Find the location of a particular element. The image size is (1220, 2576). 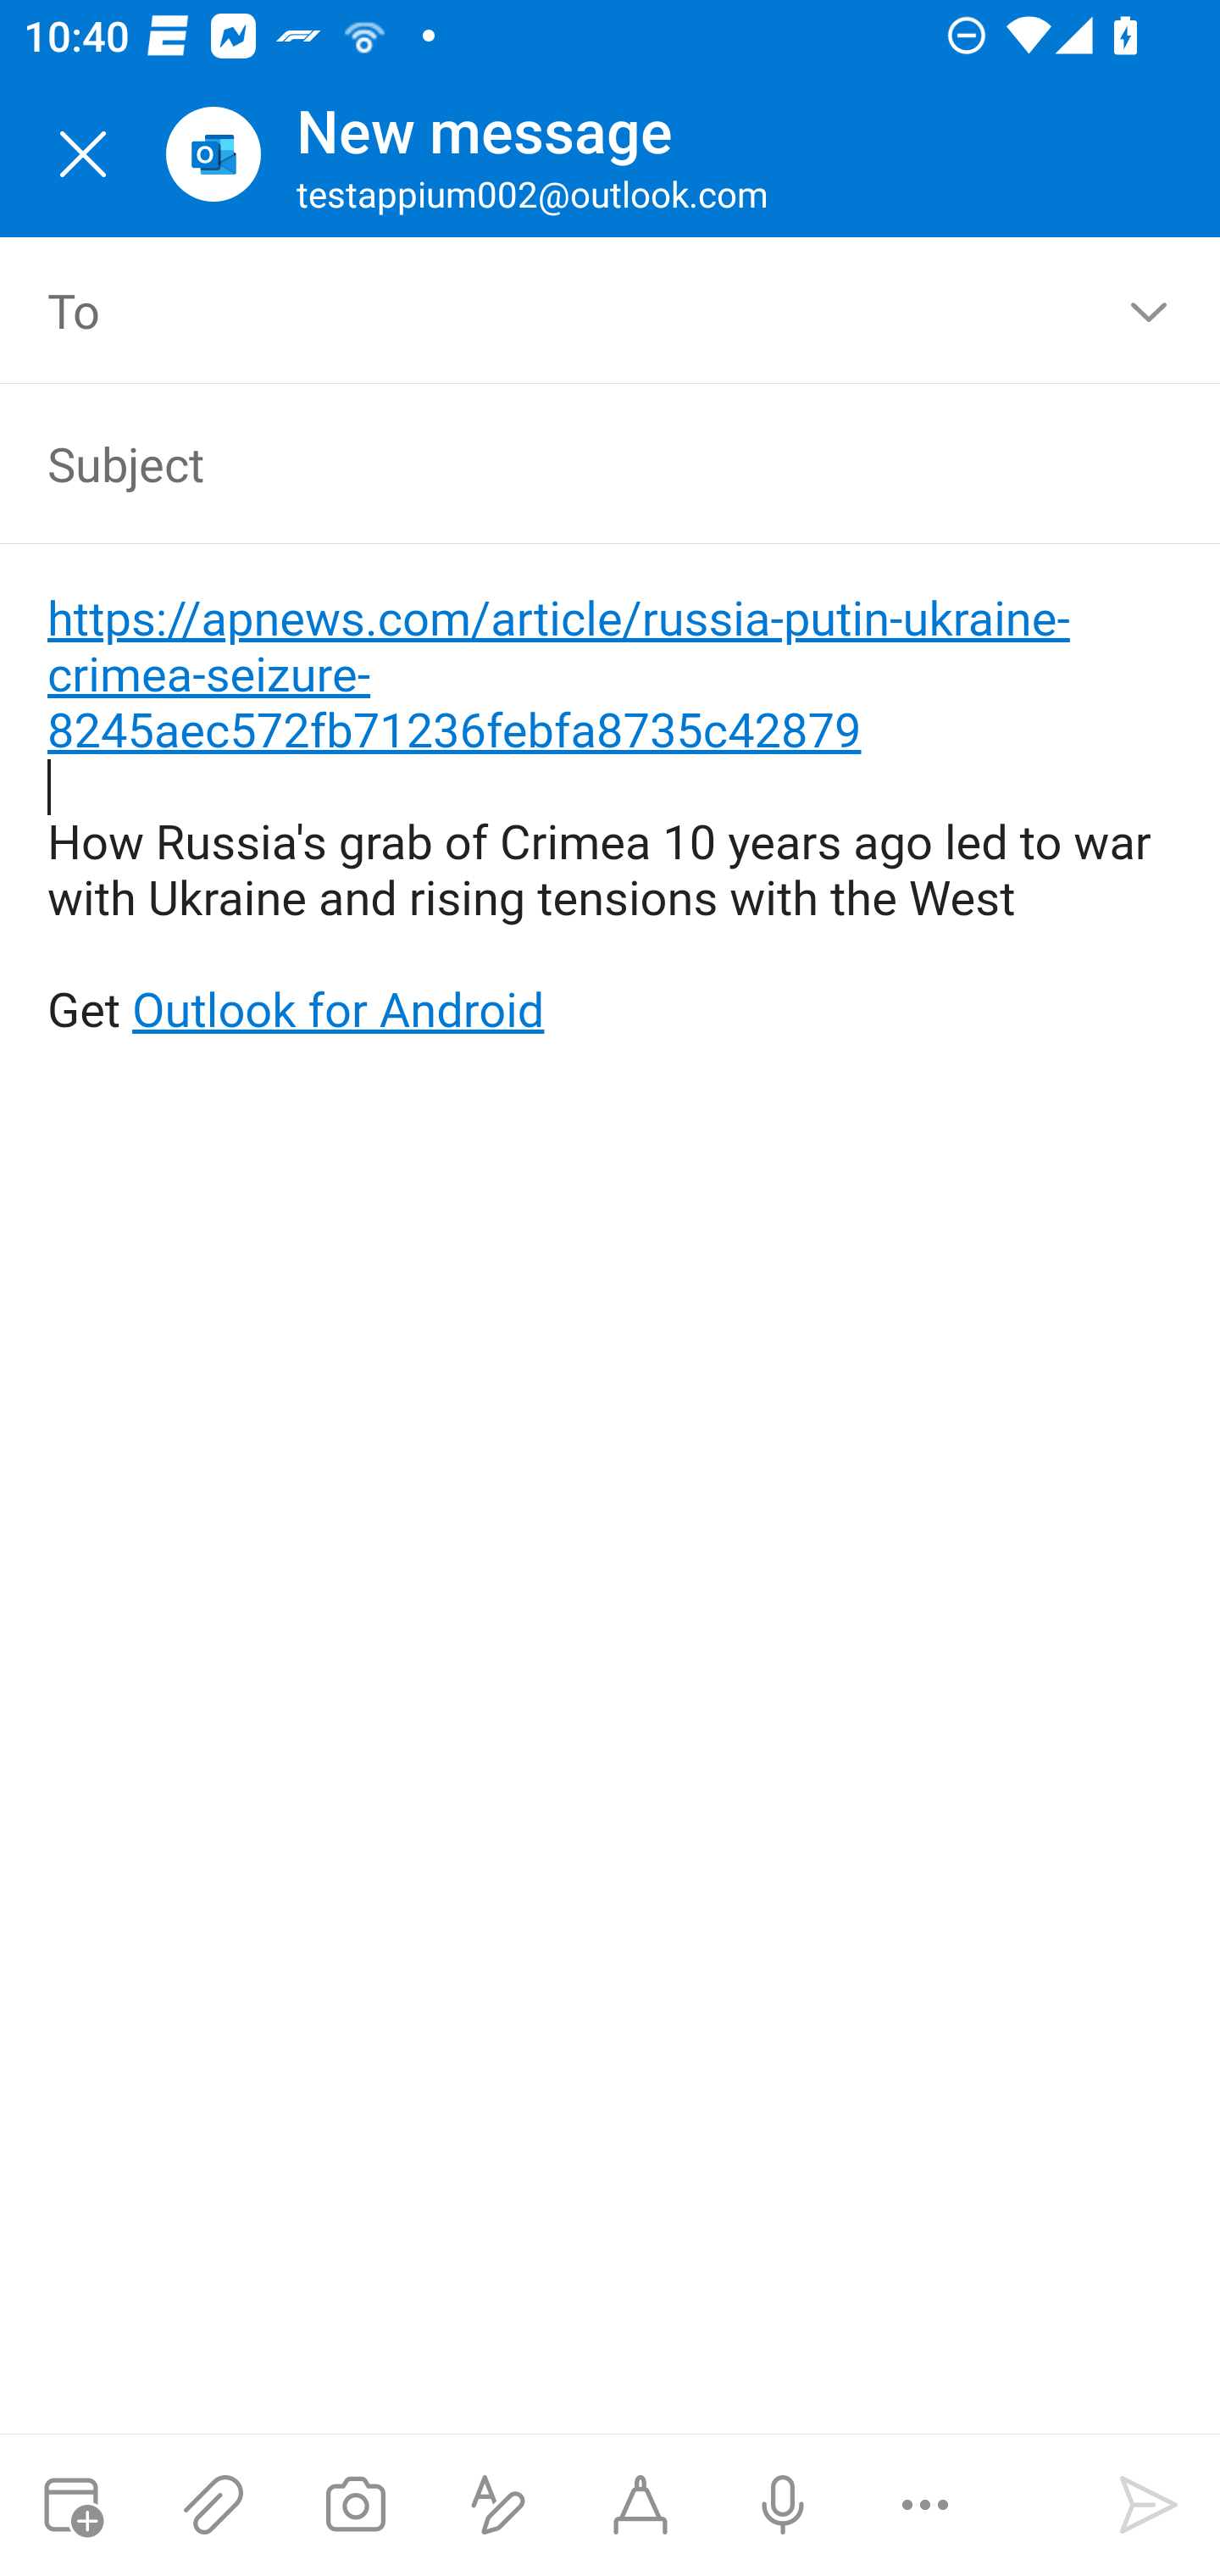

Subject is located at coordinates (563, 463).